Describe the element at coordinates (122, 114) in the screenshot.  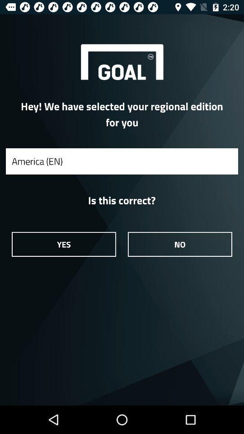
I see `press the hey we have item` at that location.